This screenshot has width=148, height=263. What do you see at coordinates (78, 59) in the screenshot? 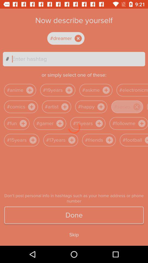
I see `hashtag textbox` at bounding box center [78, 59].